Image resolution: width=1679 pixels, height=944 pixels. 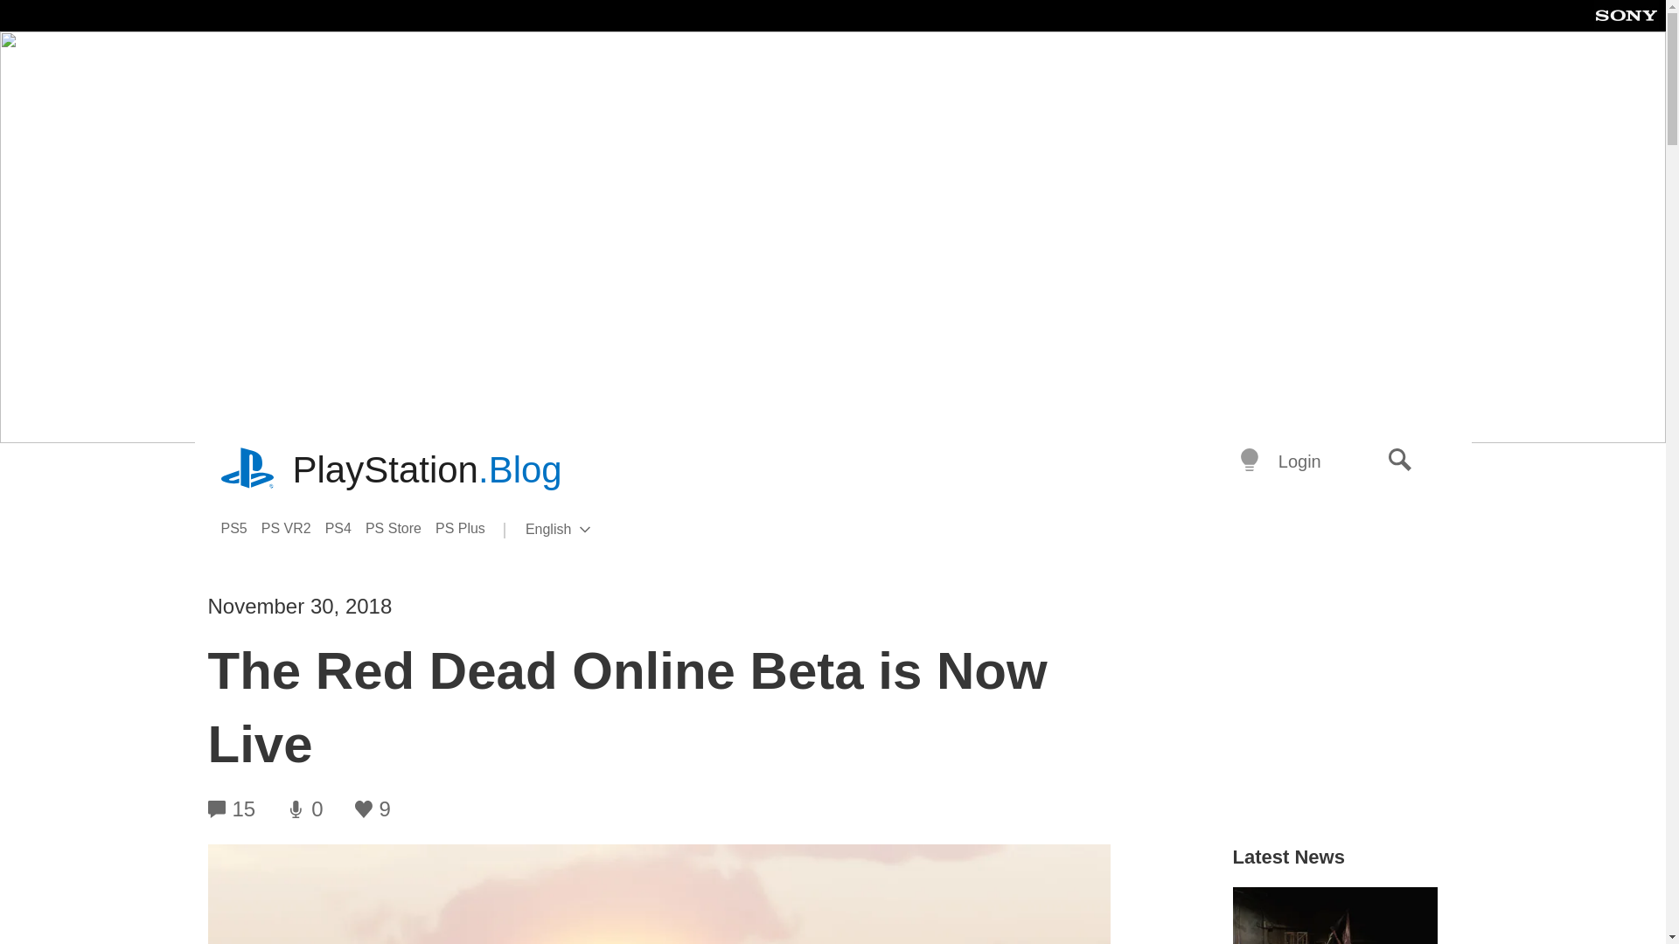 What do you see at coordinates (1400, 462) in the screenshot?
I see `Search` at bounding box center [1400, 462].